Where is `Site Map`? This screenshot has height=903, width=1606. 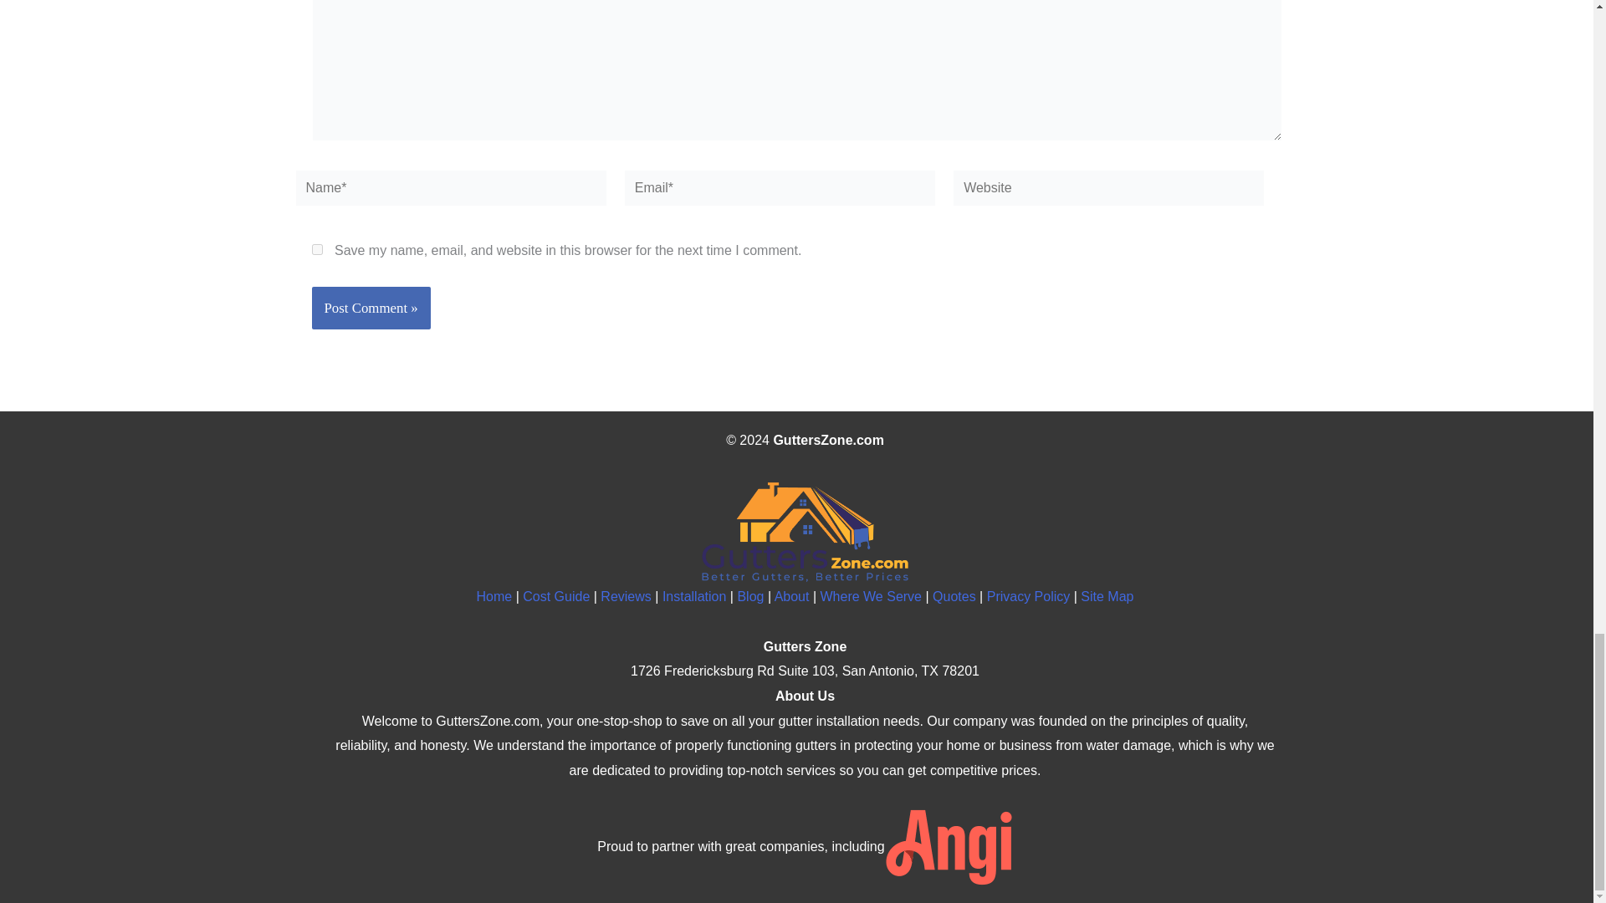
Site Map is located at coordinates (1107, 597).